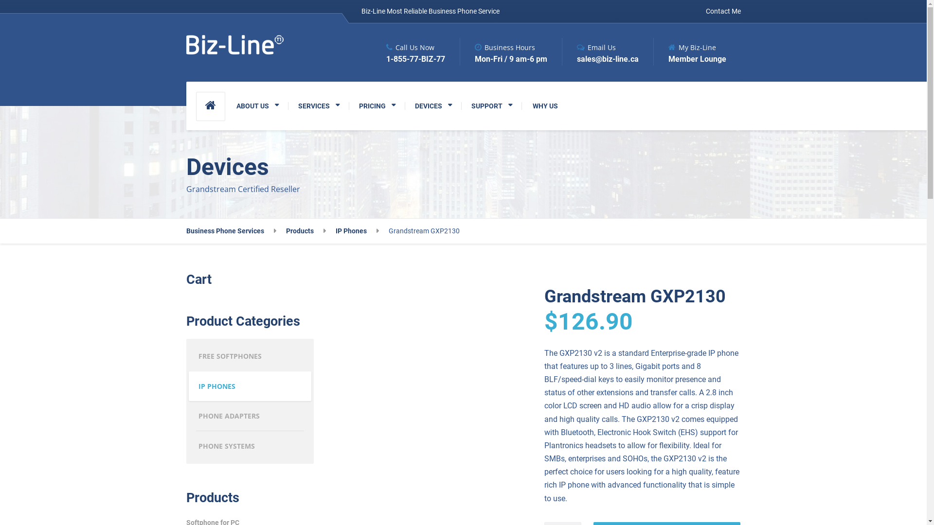 Image resolution: width=934 pixels, height=525 pixels. Describe the element at coordinates (433, 106) in the screenshot. I see `DEVICES` at that location.